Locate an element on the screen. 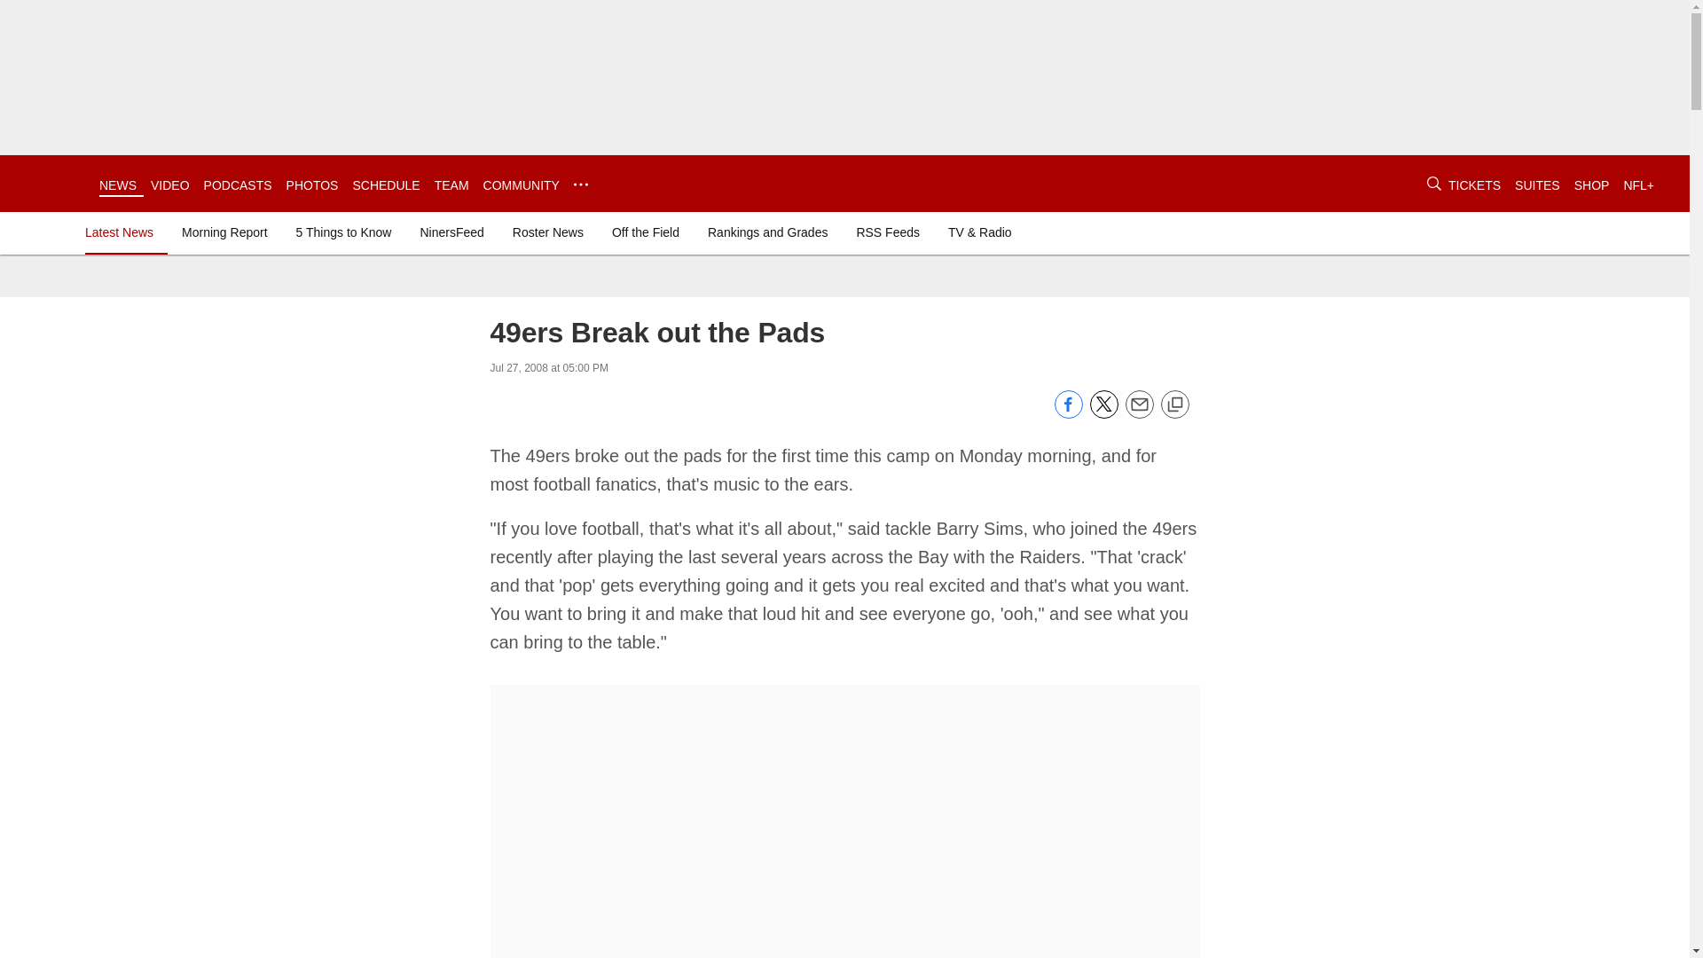 Image resolution: width=1703 pixels, height=958 pixels. PHOTOS is located at coordinates (312, 185).